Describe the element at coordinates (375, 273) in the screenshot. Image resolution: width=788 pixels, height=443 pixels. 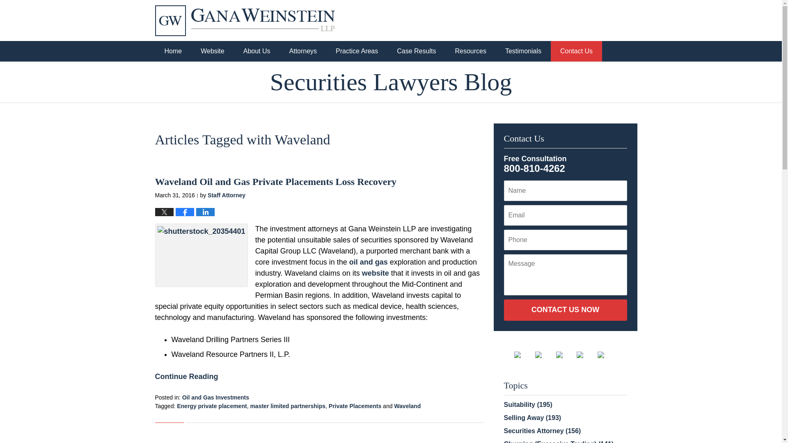
I see `website` at that location.